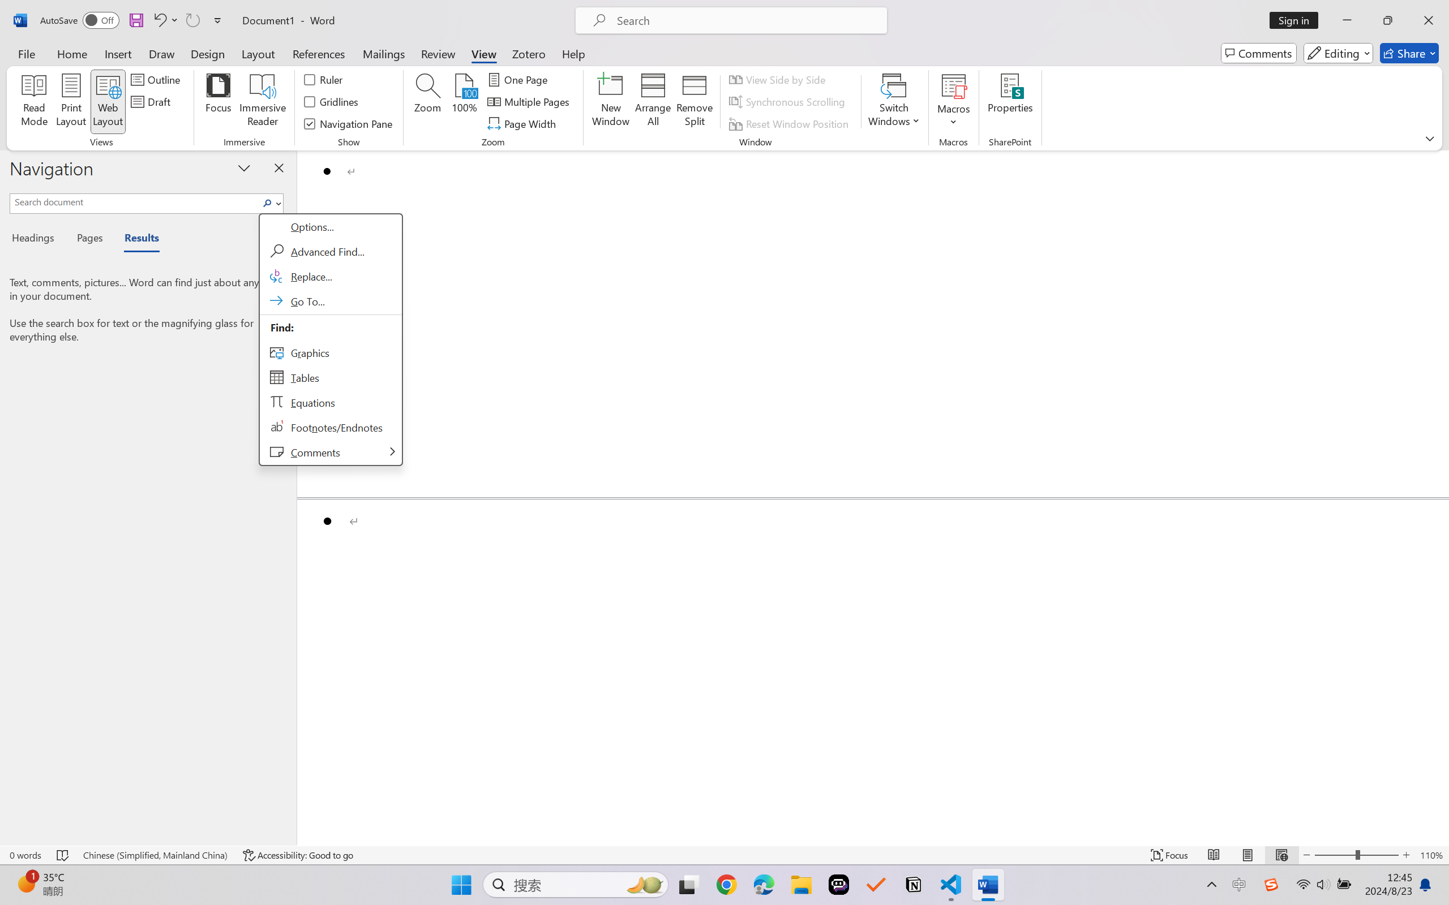 The width and height of the screenshot is (1449, 905). Describe the element at coordinates (218, 102) in the screenshot. I see `Focus` at that location.